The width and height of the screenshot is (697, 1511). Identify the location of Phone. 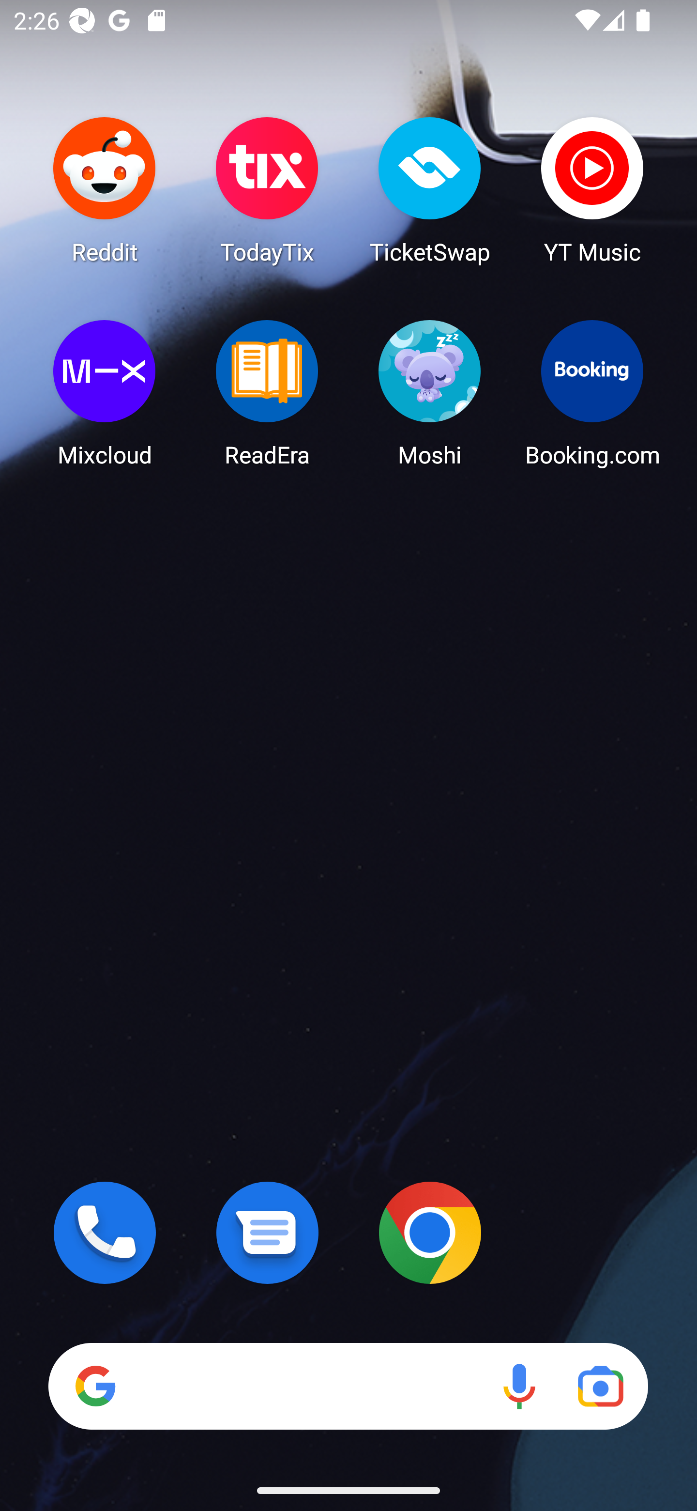
(105, 1233).